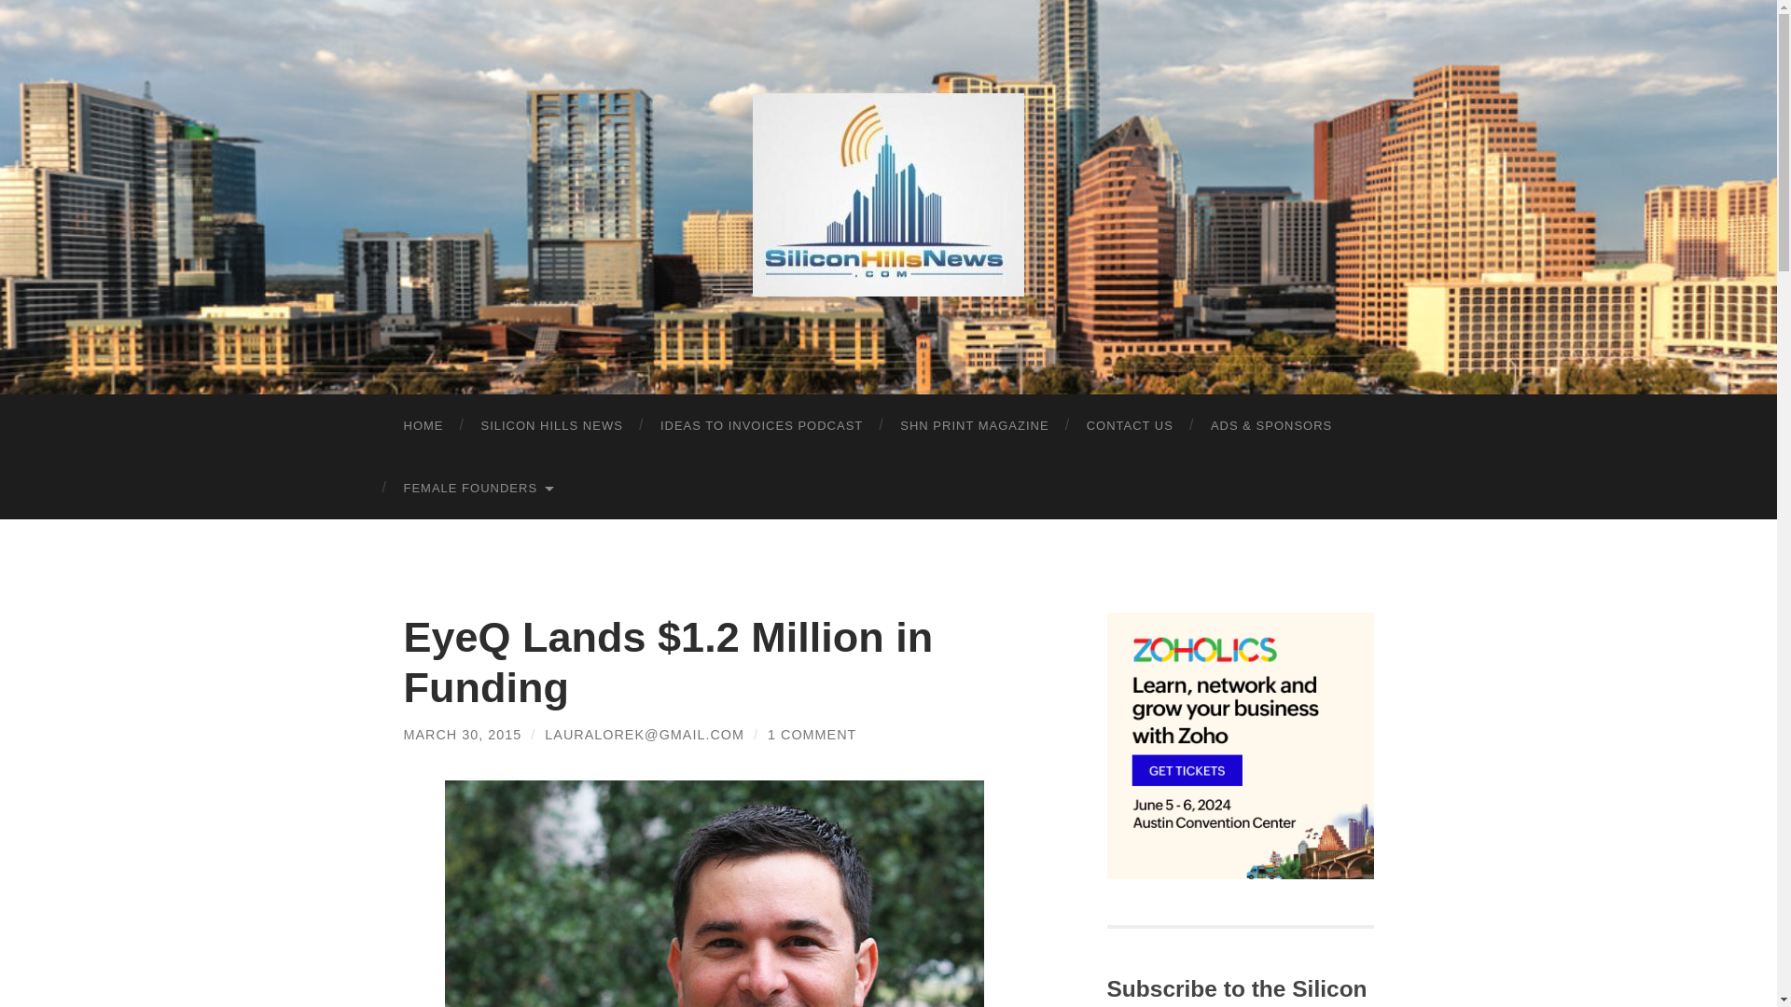 The image size is (1791, 1007). What do you see at coordinates (974, 425) in the screenshot?
I see `SHN PRINT MAGAZINE` at bounding box center [974, 425].